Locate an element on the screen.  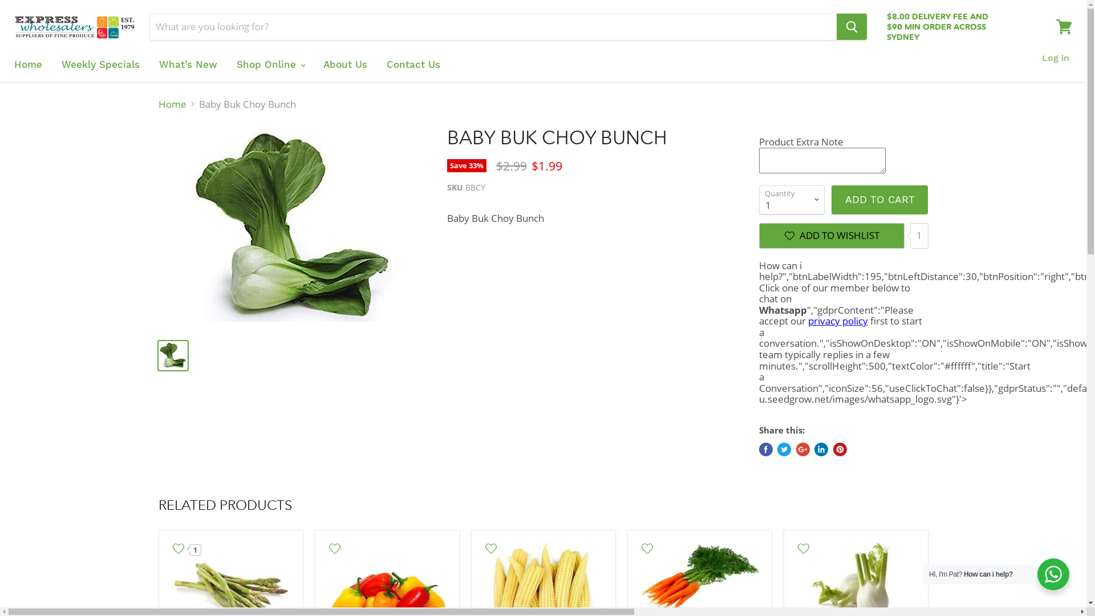
Add to wishlist is located at coordinates (490, 549).